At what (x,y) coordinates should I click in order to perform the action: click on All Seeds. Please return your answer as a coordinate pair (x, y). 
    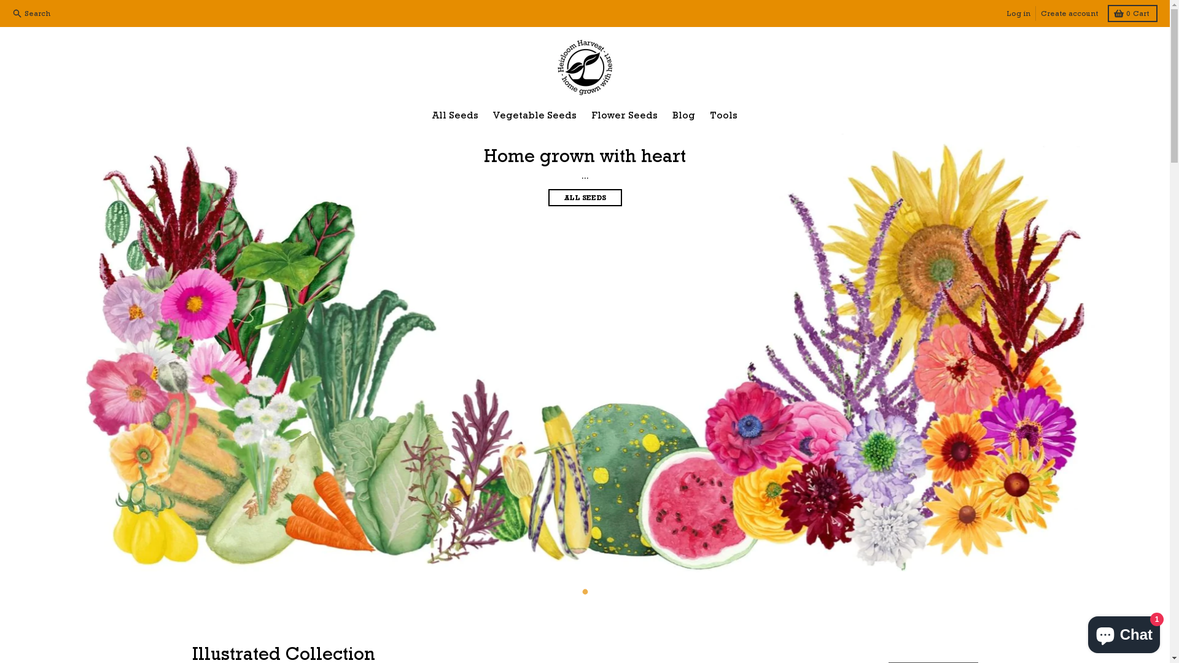
    Looking at the image, I should click on (456, 115).